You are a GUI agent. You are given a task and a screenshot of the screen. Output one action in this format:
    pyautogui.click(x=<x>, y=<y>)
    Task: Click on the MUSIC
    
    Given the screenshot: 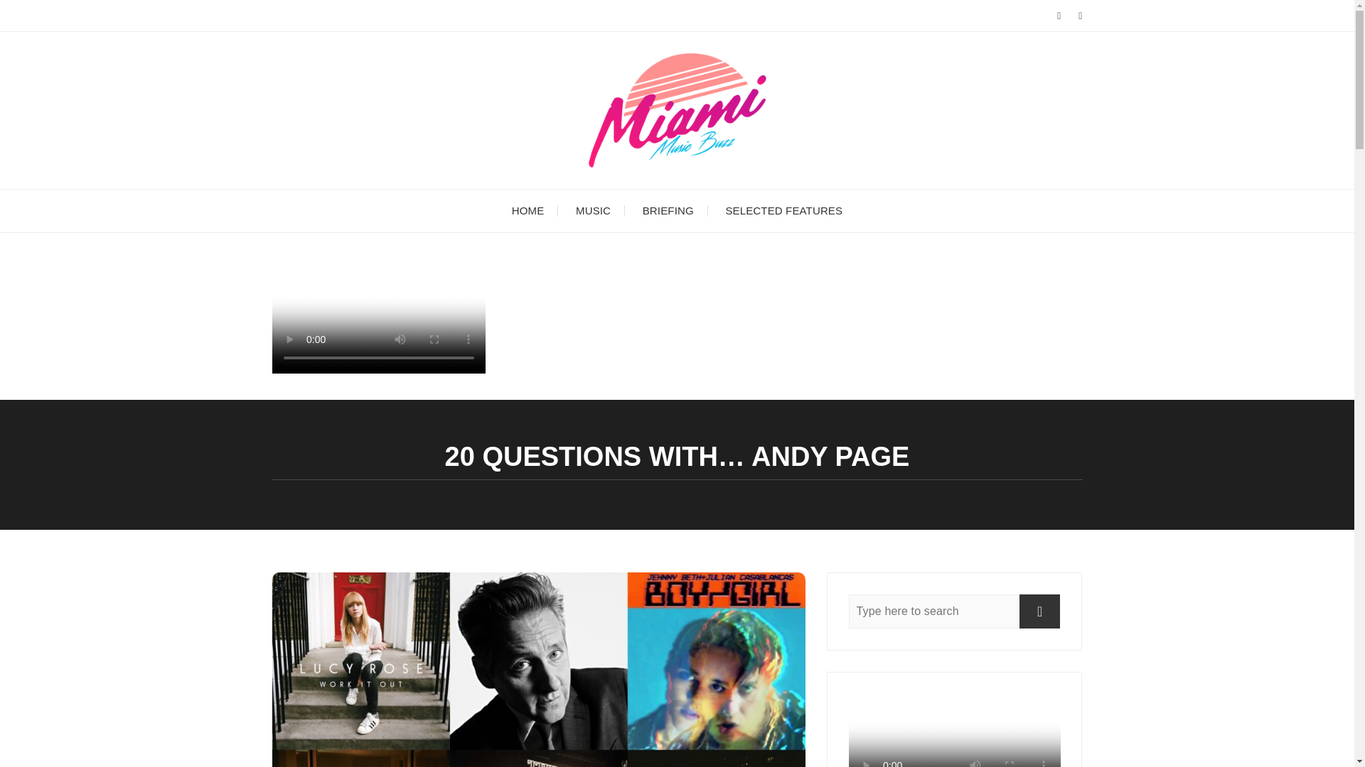 What is the action you would take?
    pyautogui.click(x=593, y=210)
    